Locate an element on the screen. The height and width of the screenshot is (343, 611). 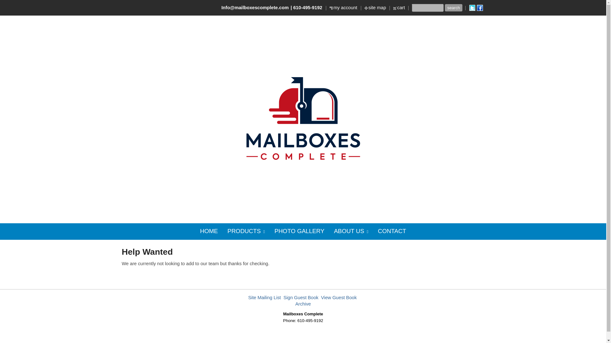
Sign Guest Book is located at coordinates (301, 297).